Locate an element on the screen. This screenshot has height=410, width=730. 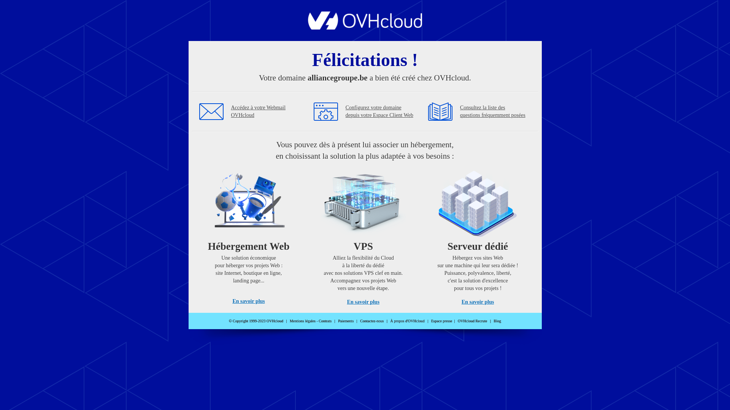
OVHcloud Recrute is located at coordinates (472, 321).